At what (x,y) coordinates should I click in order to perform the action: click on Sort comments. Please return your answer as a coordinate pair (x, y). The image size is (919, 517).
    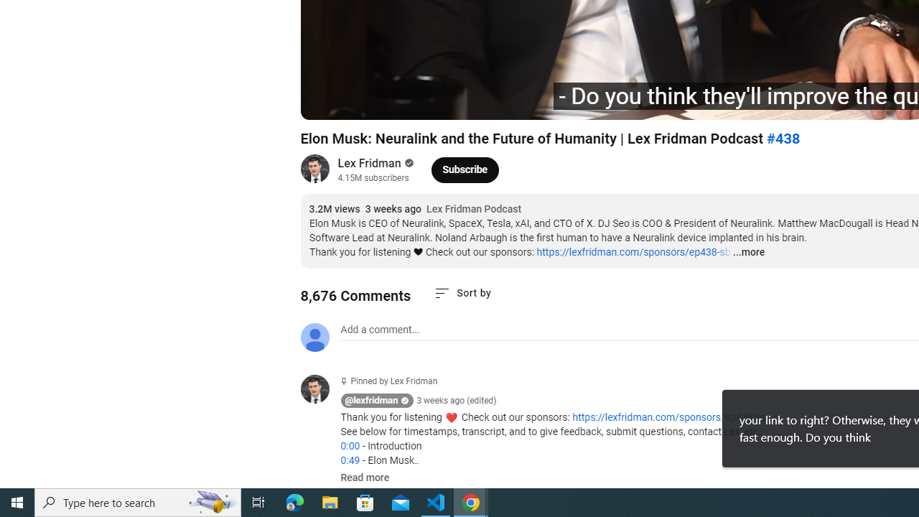
    Looking at the image, I should click on (462, 293).